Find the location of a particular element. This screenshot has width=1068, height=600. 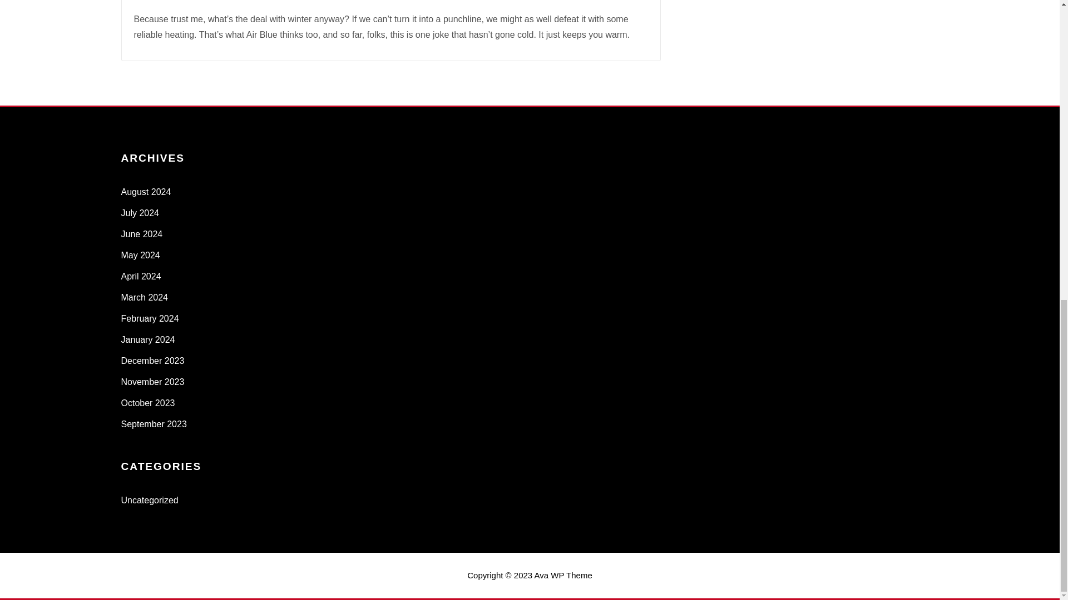

April 2024 is located at coordinates (141, 277).